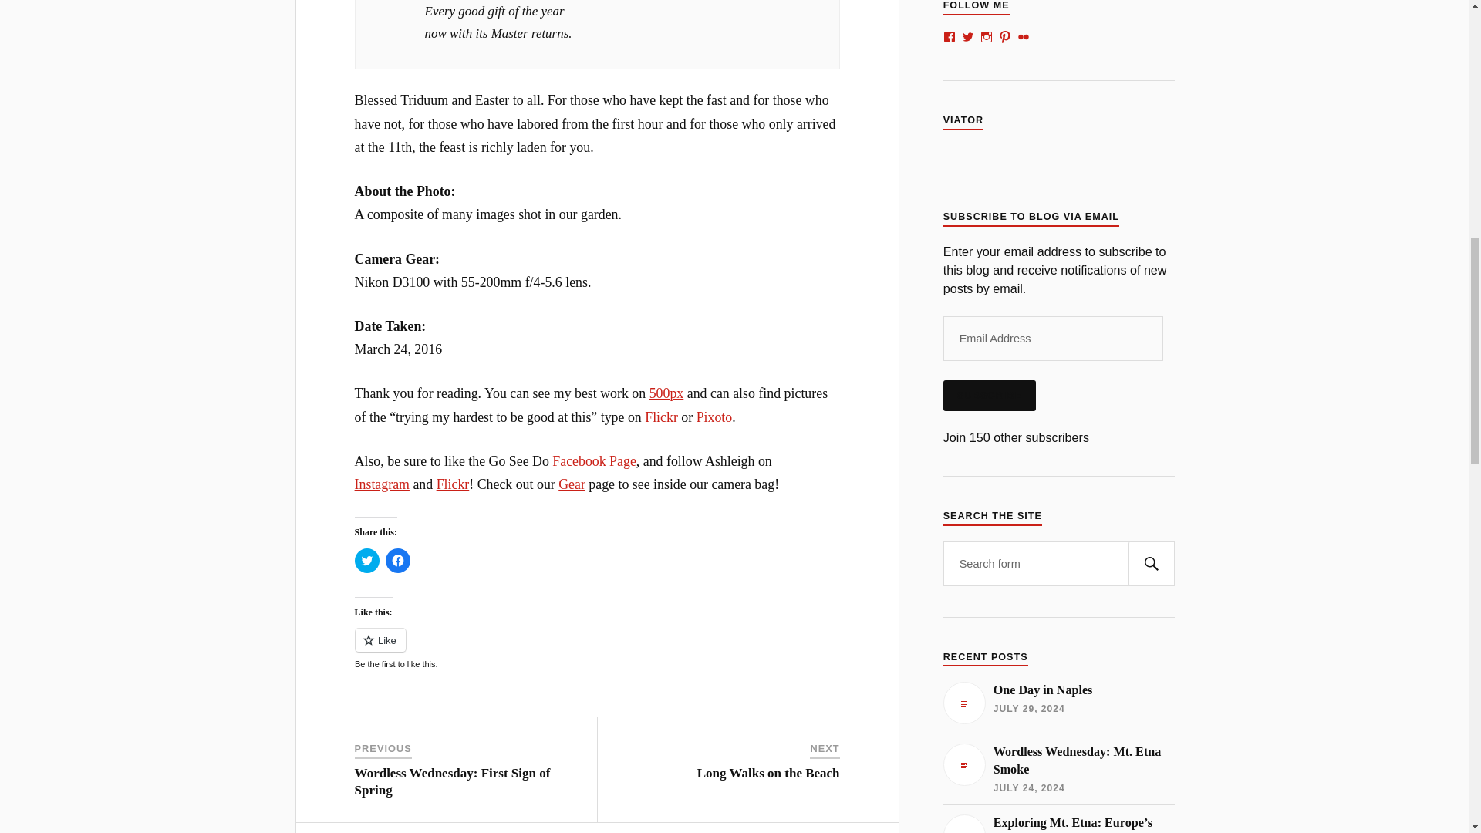  I want to click on SUBSCRIBE, so click(989, 395).